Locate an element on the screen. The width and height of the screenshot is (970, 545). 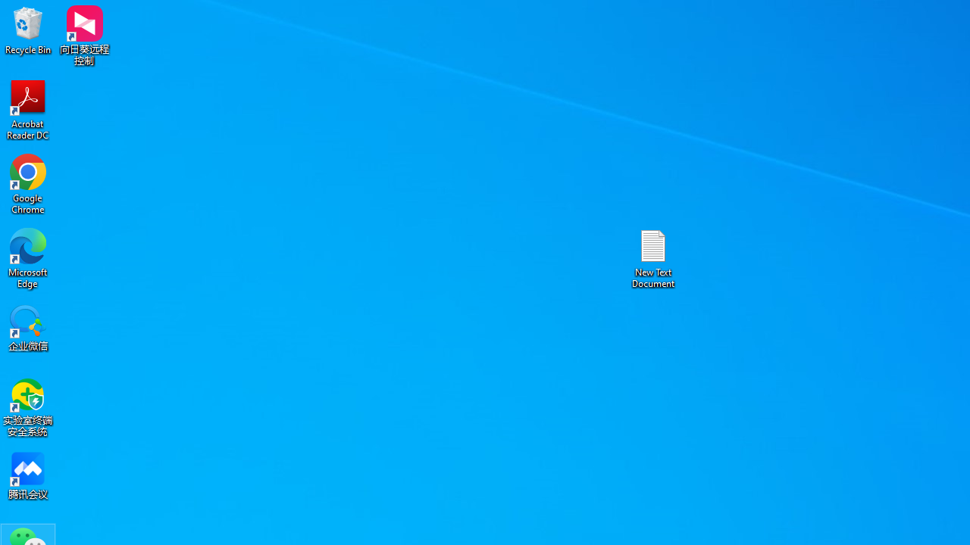
Acrobat Reader DC is located at coordinates (28, 109).